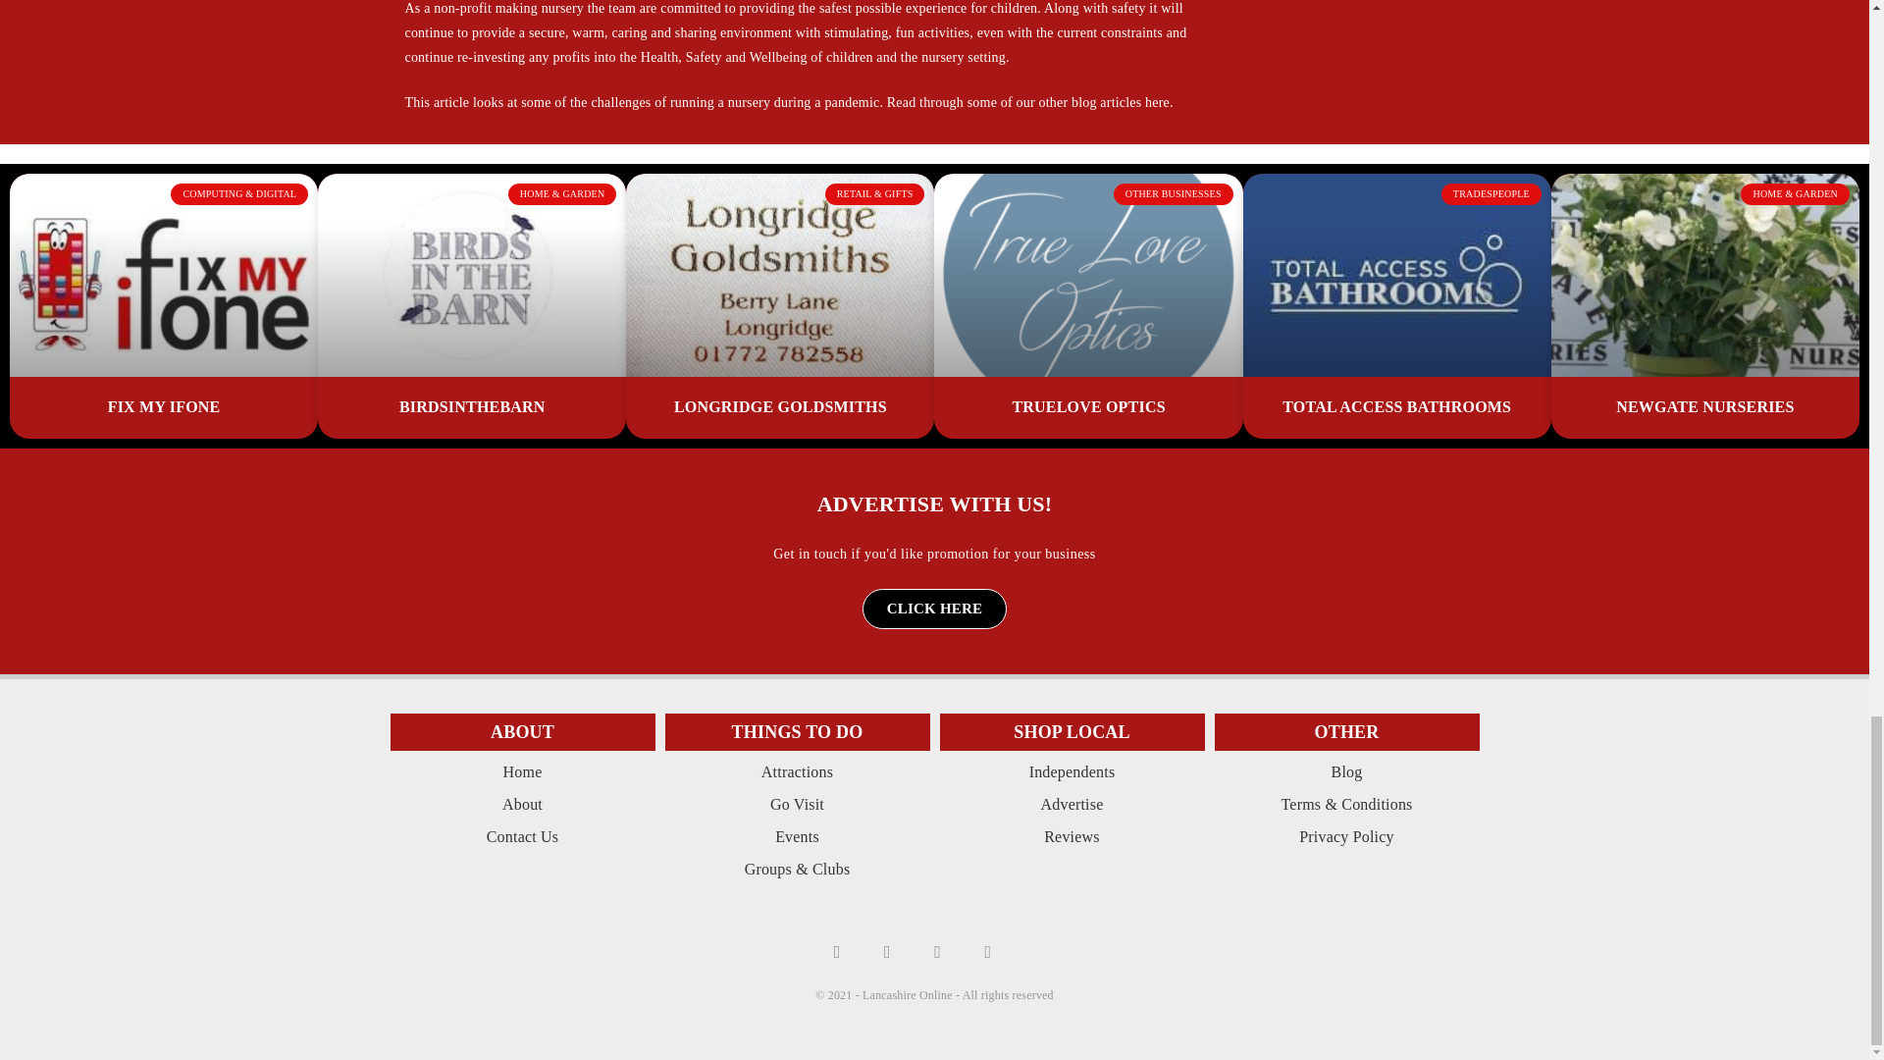  I want to click on FIX MY IFONE, so click(163, 406).